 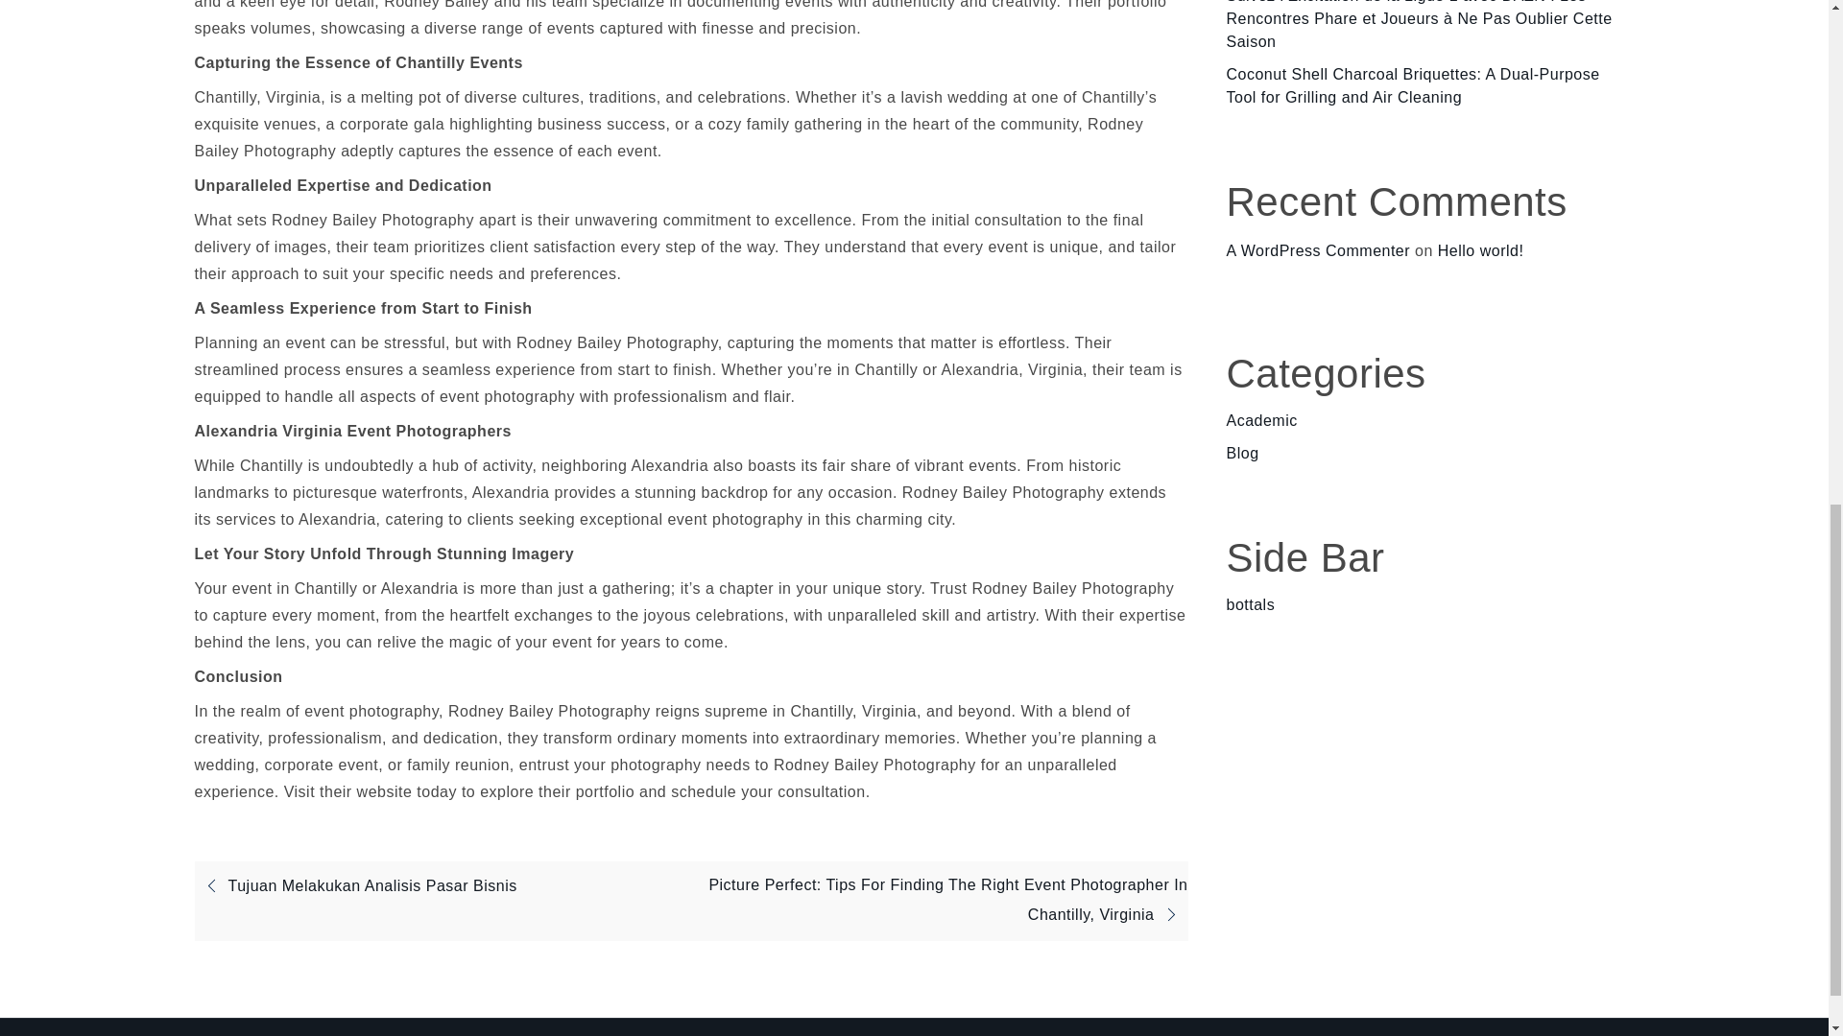 I want to click on Blog, so click(x=1242, y=453).